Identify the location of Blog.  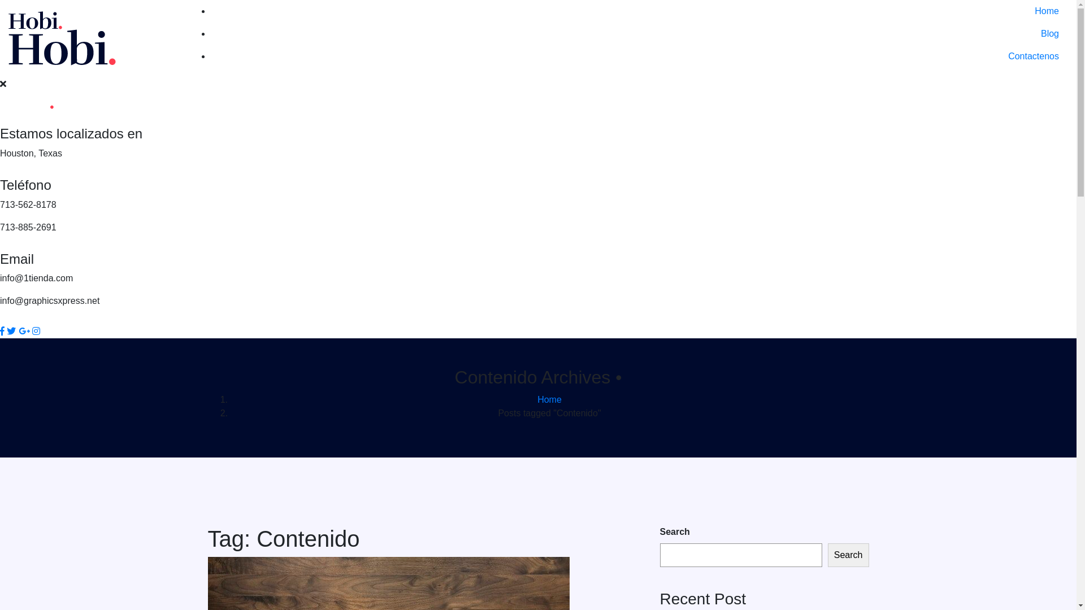
(639, 34).